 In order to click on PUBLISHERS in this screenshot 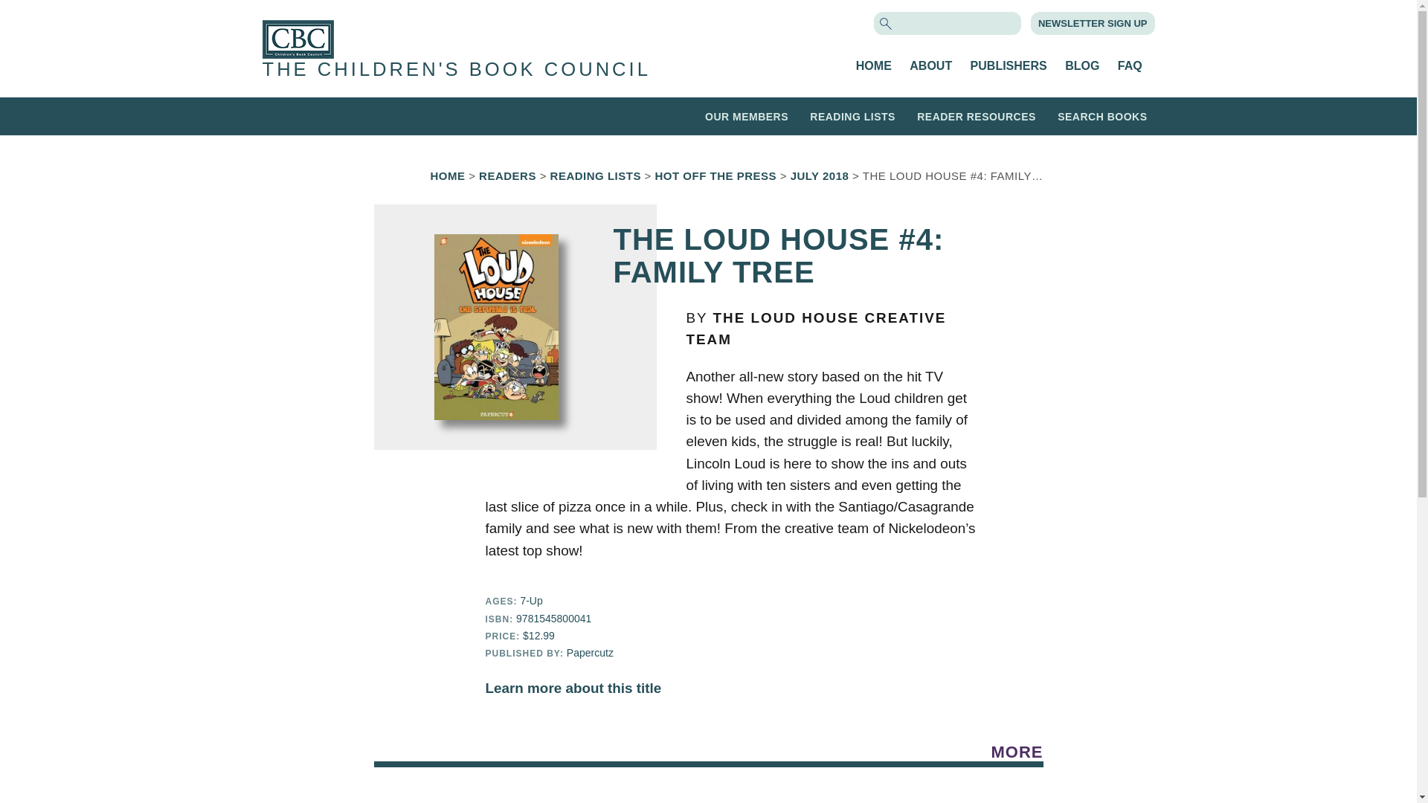, I will do `click(1009, 65)`.